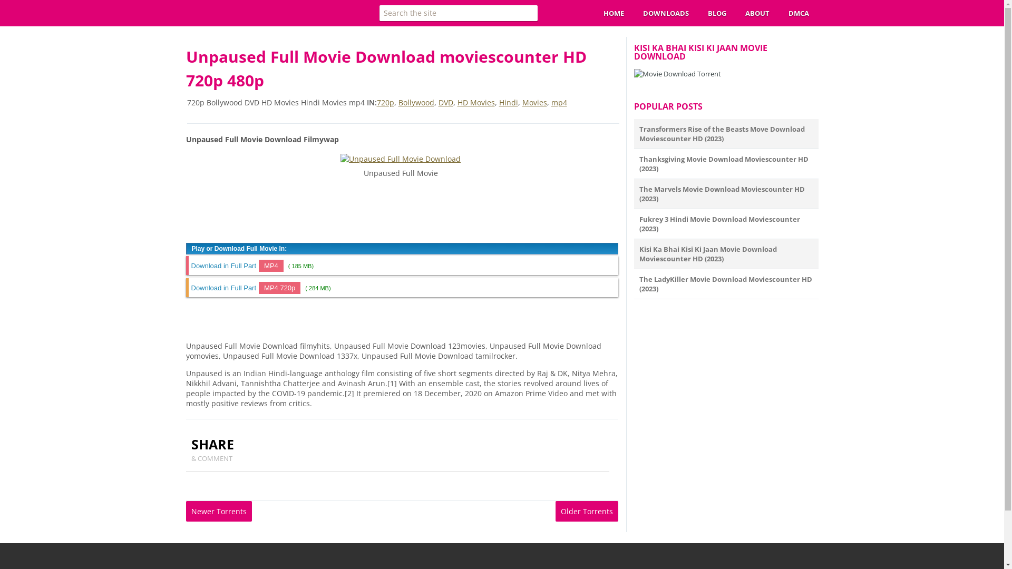  What do you see at coordinates (722, 194) in the screenshot?
I see `The Marvels Movie Download Moviescounter HD (2023)` at bounding box center [722, 194].